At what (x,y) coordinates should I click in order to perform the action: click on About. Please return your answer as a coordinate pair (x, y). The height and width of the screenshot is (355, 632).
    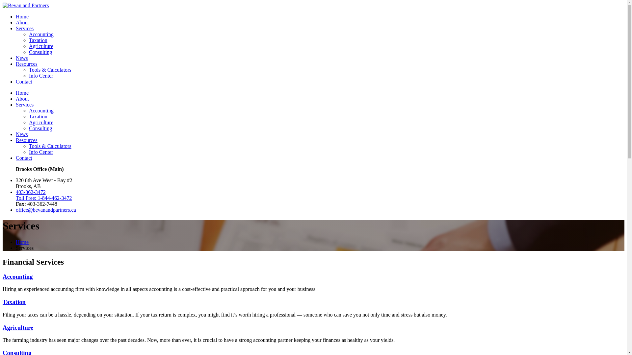
    Looking at the image, I should click on (22, 22).